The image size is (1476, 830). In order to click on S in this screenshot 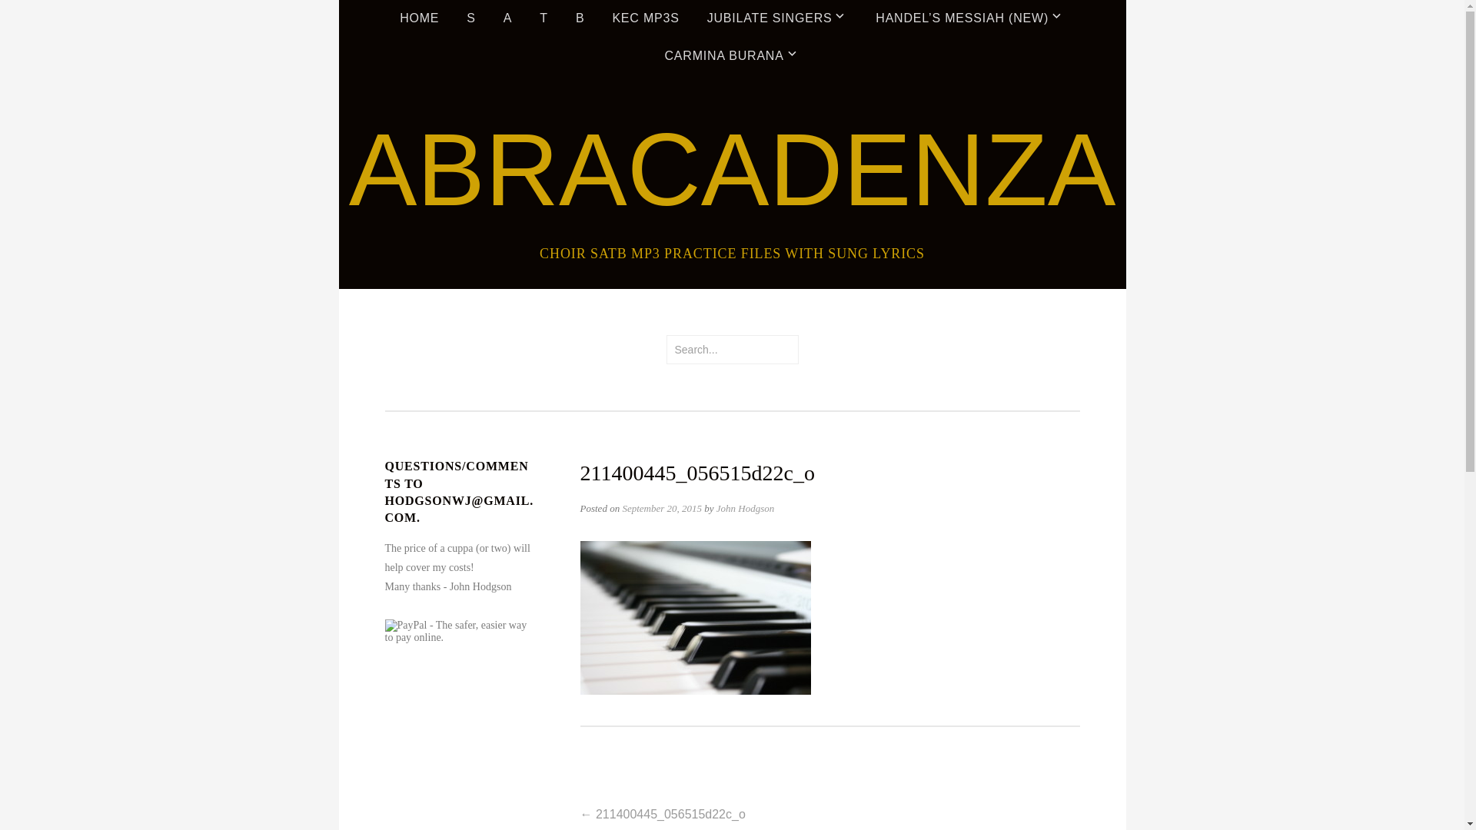, I will do `click(470, 18)`.